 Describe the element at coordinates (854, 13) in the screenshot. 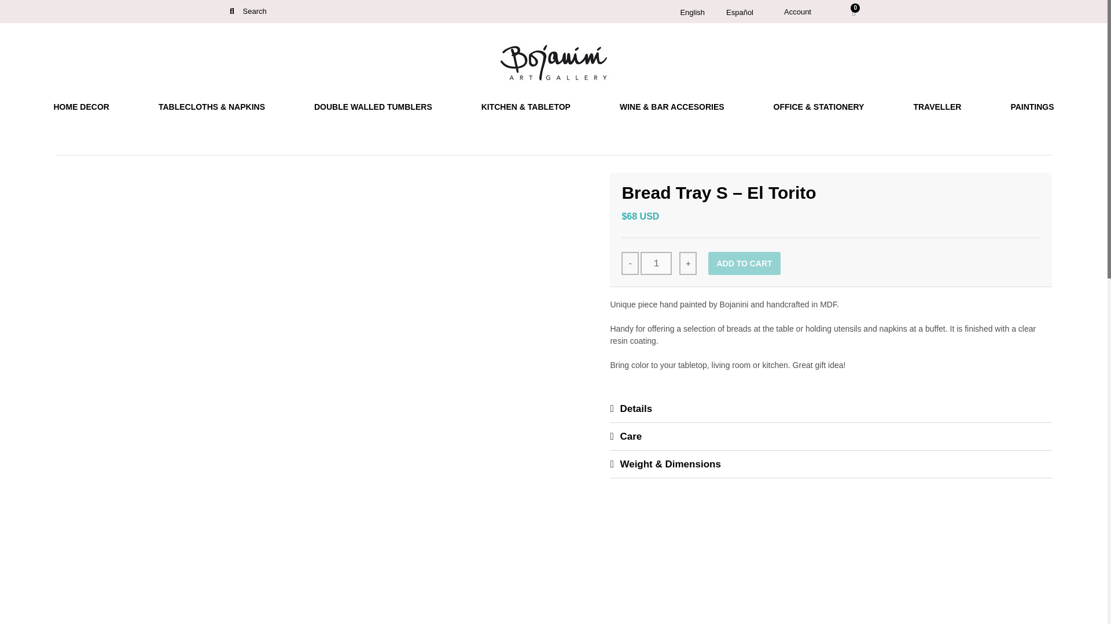

I see `0` at that location.